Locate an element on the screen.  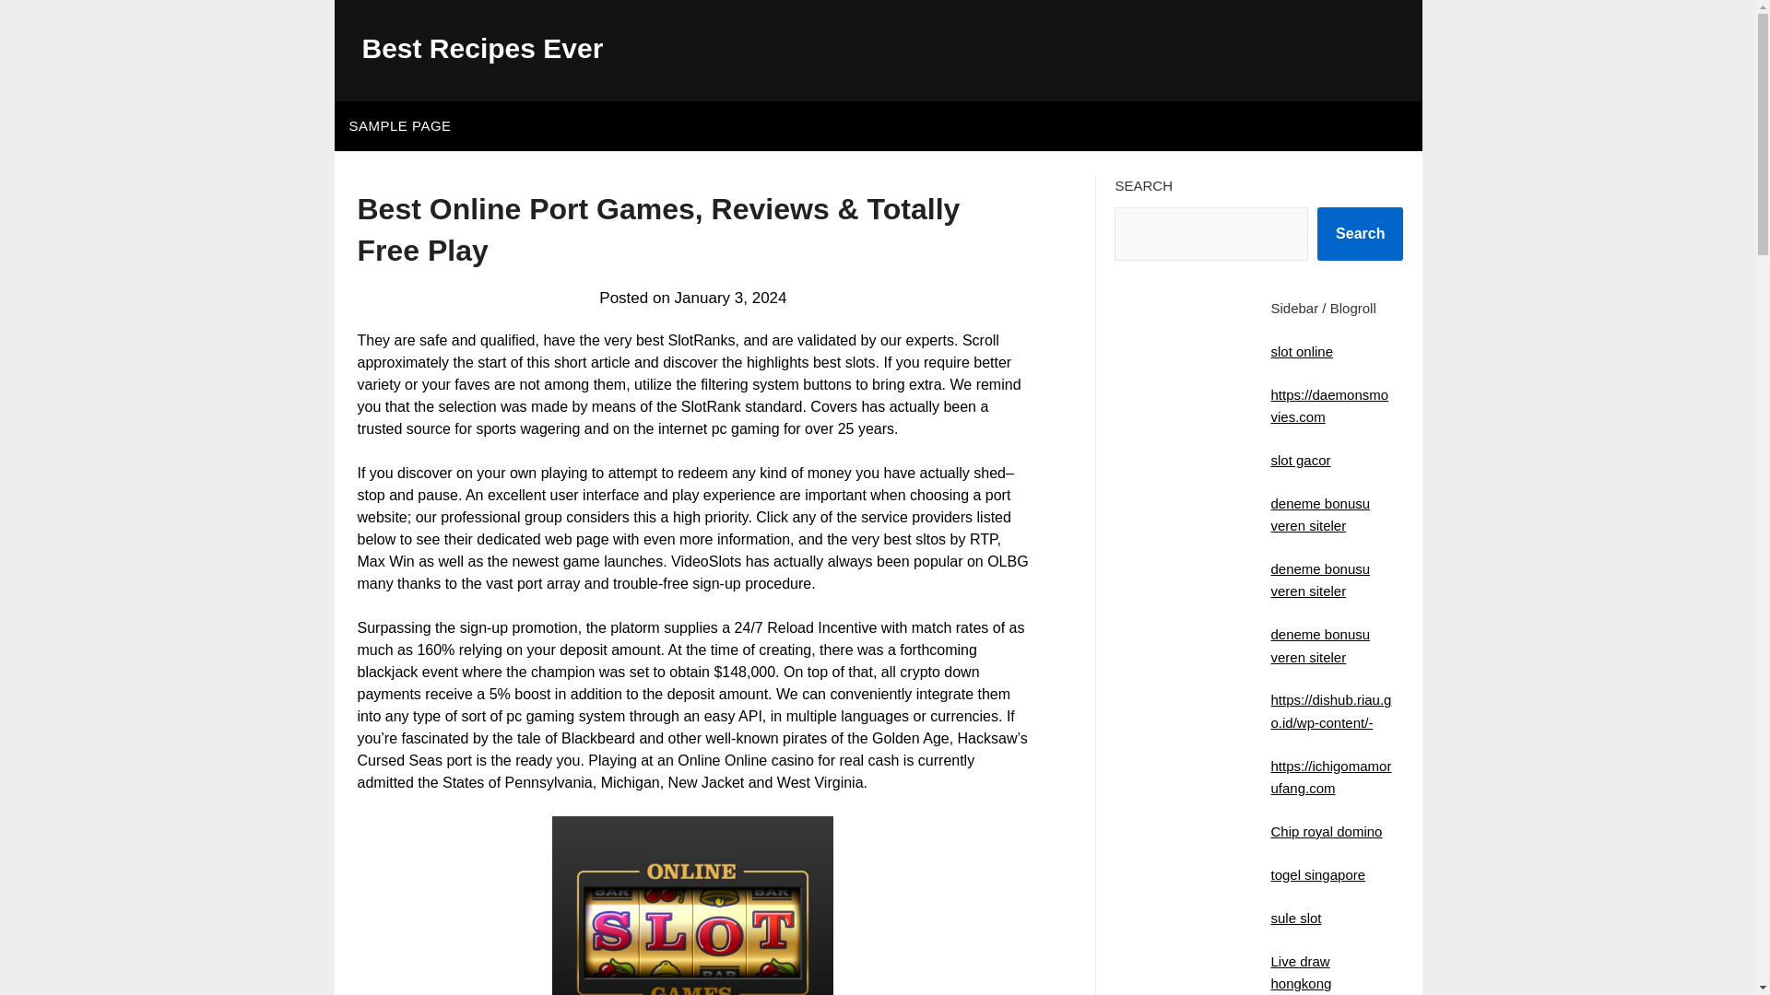
deneme bonusu veren siteler is located at coordinates (1320, 514).